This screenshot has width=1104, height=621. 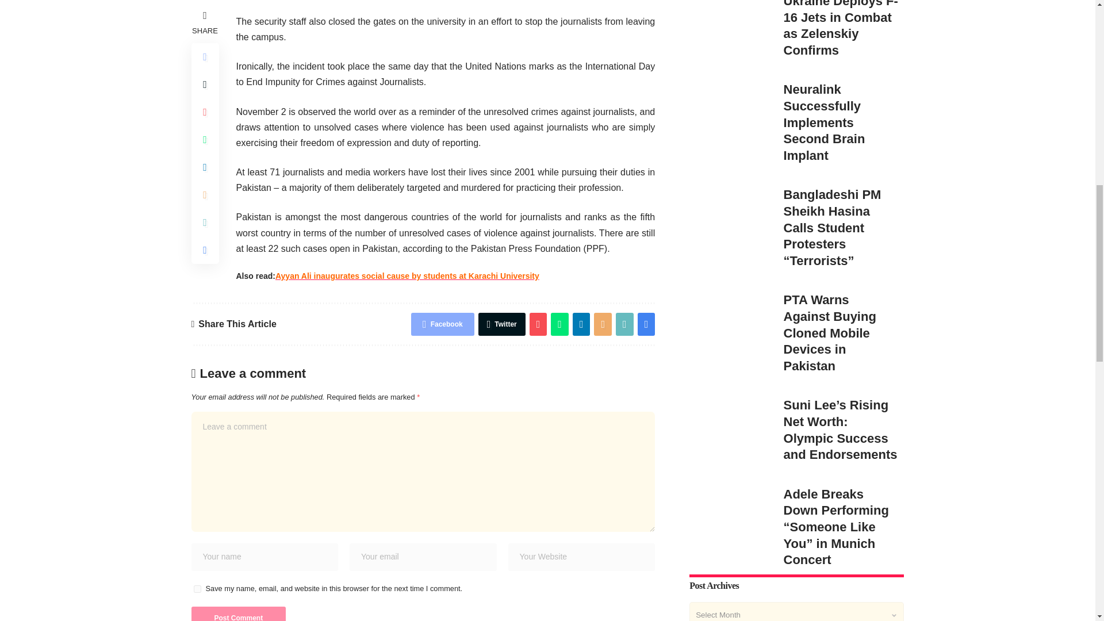 I want to click on Post Comment, so click(x=238, y=614).